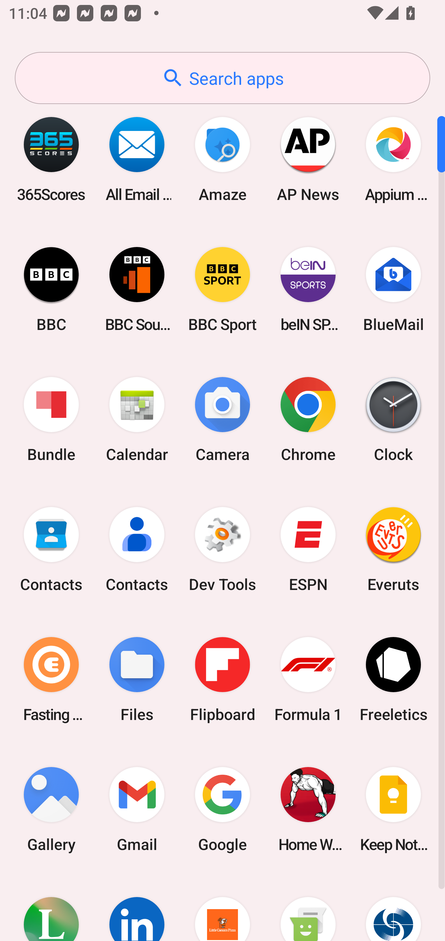 The height and width of the screenshot is (941, 445). What do you see at coordinates (393, 679) in the screenshot?
I see `Freeletics` at bounding box center [393, 679].